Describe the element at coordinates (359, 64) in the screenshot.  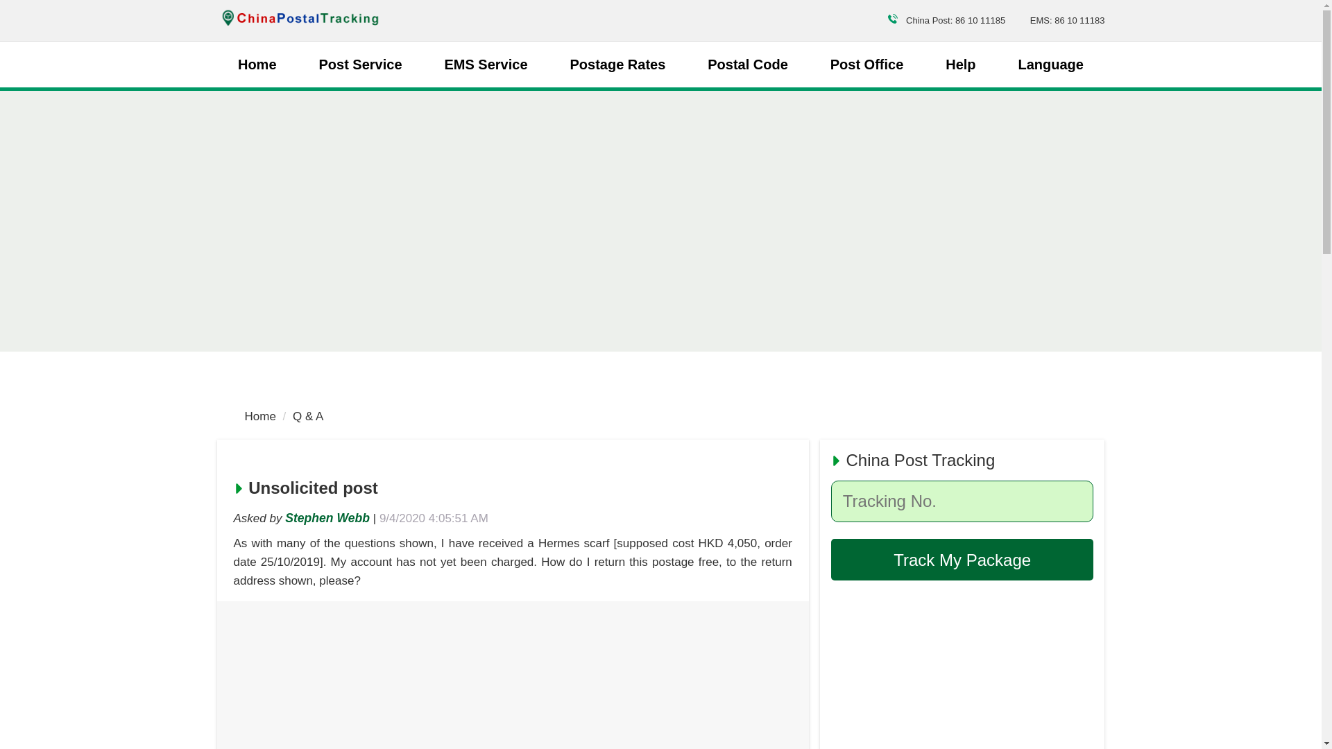
I see `Post Service` at that location.